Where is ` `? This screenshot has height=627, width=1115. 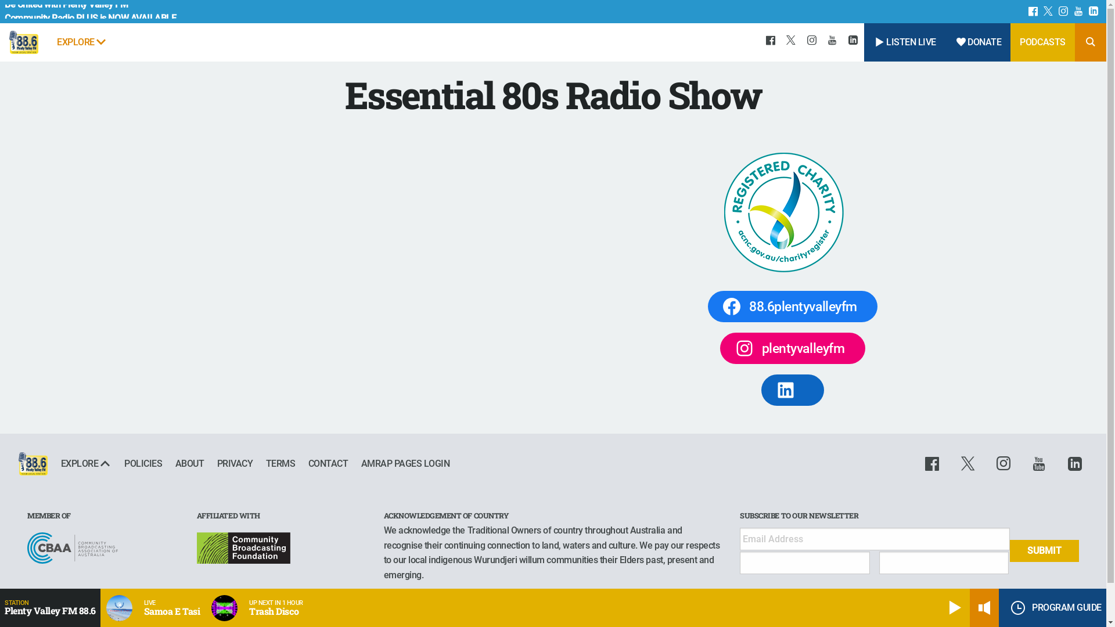   is located at coordinates (1094, 12).